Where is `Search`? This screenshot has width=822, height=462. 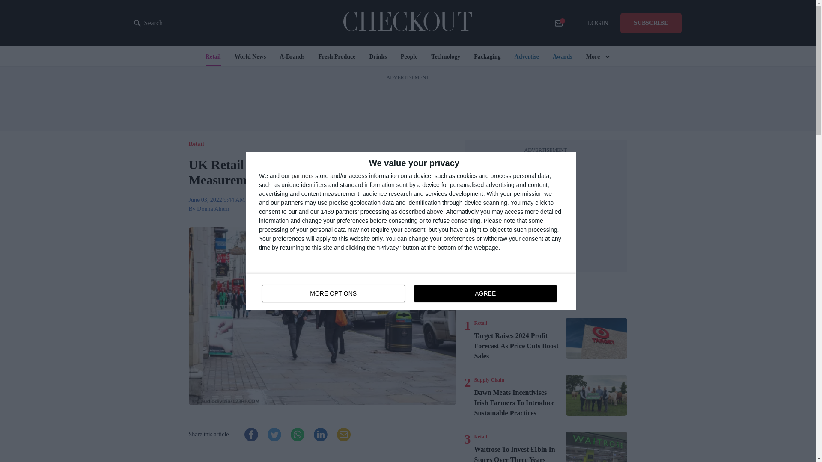
Search is located at coordinates (148, 23).